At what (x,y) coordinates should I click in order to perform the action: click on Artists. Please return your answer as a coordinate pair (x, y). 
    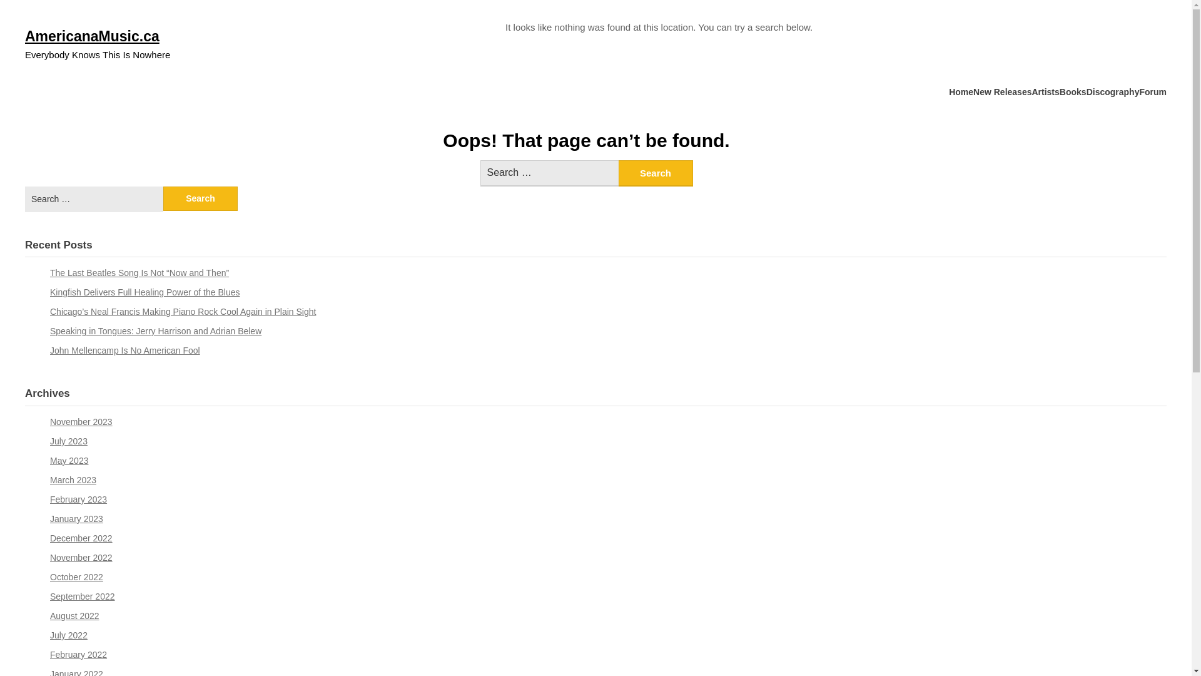
    Looking at the image, I should click on (1045, 93).